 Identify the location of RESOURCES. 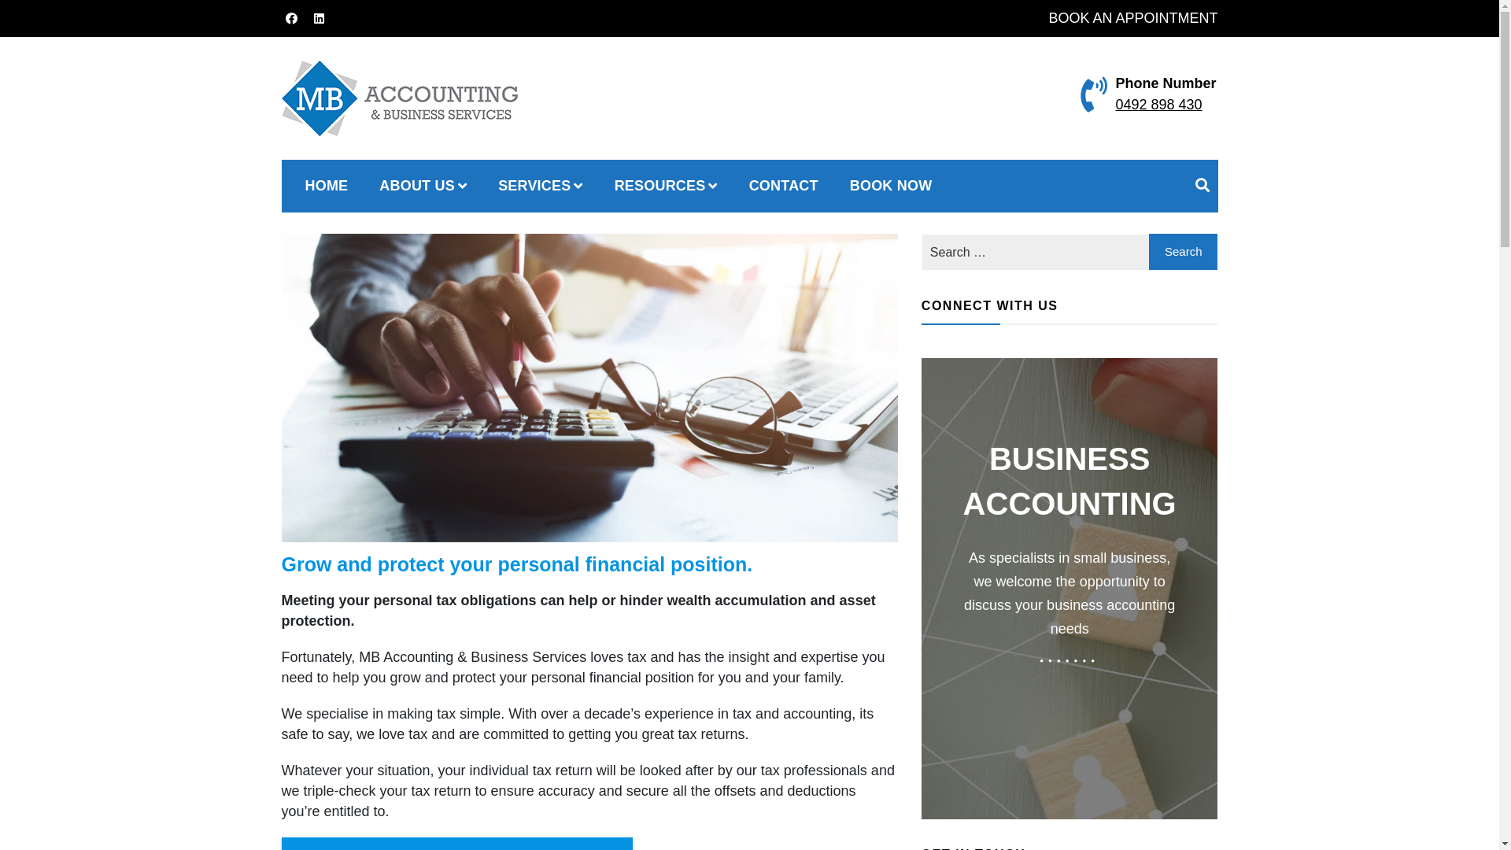
(666, 186).